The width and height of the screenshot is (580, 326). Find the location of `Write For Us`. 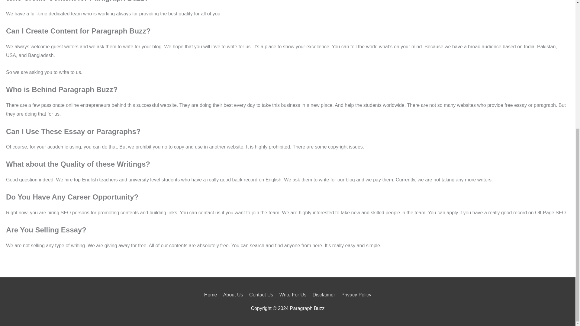

Write For Us is located at coordinates (293, 295).